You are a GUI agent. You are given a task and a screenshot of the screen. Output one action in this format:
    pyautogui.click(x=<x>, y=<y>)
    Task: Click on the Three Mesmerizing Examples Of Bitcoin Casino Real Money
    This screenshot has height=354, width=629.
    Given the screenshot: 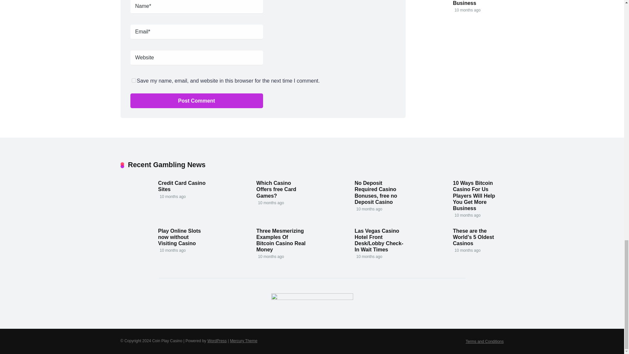 What is the action you would take?
    pyautogui.click(x=280, y=240)
    